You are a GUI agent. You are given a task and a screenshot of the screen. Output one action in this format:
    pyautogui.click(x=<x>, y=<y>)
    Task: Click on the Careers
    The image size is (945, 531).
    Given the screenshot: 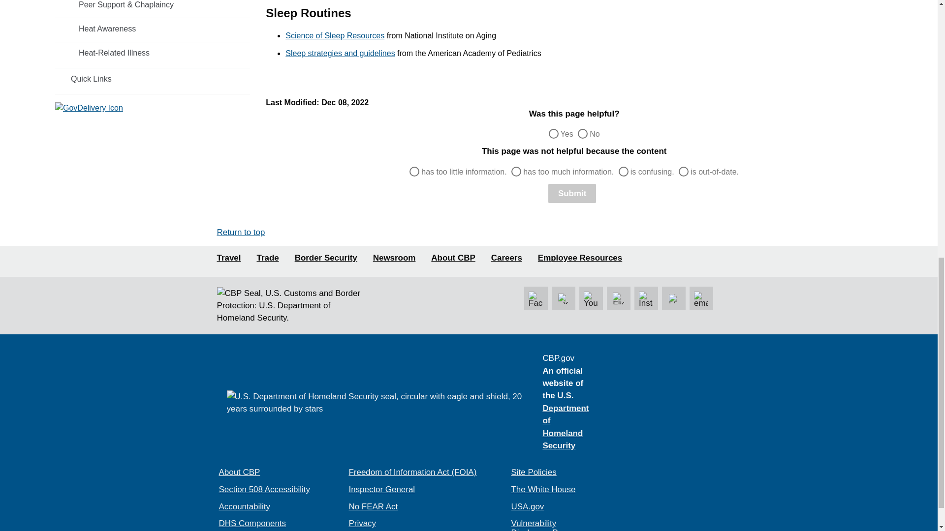 What is the action you would take?
    pyautogui.click(x=507, y=258)
    